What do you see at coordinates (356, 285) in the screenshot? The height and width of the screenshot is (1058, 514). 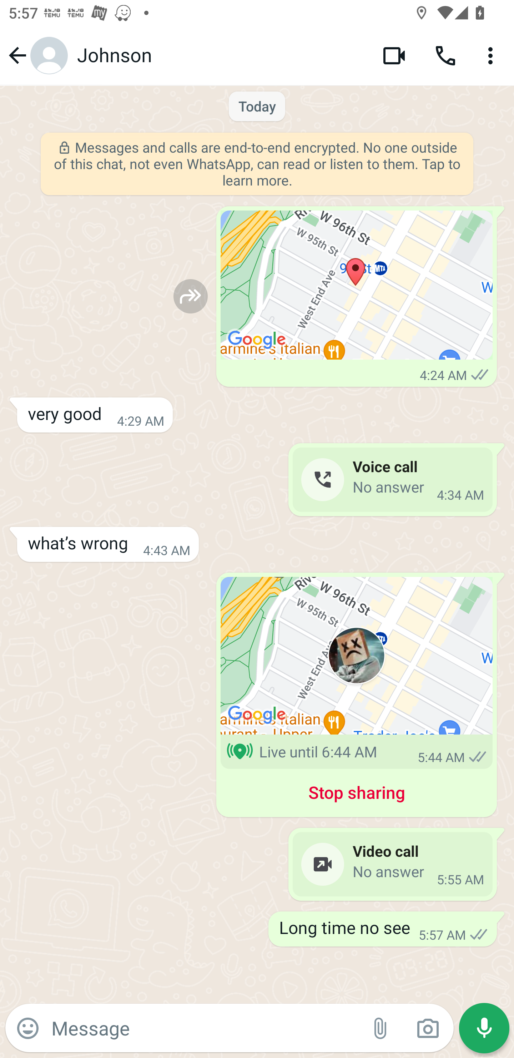 I see `Location` at bounding box center [356, 285].